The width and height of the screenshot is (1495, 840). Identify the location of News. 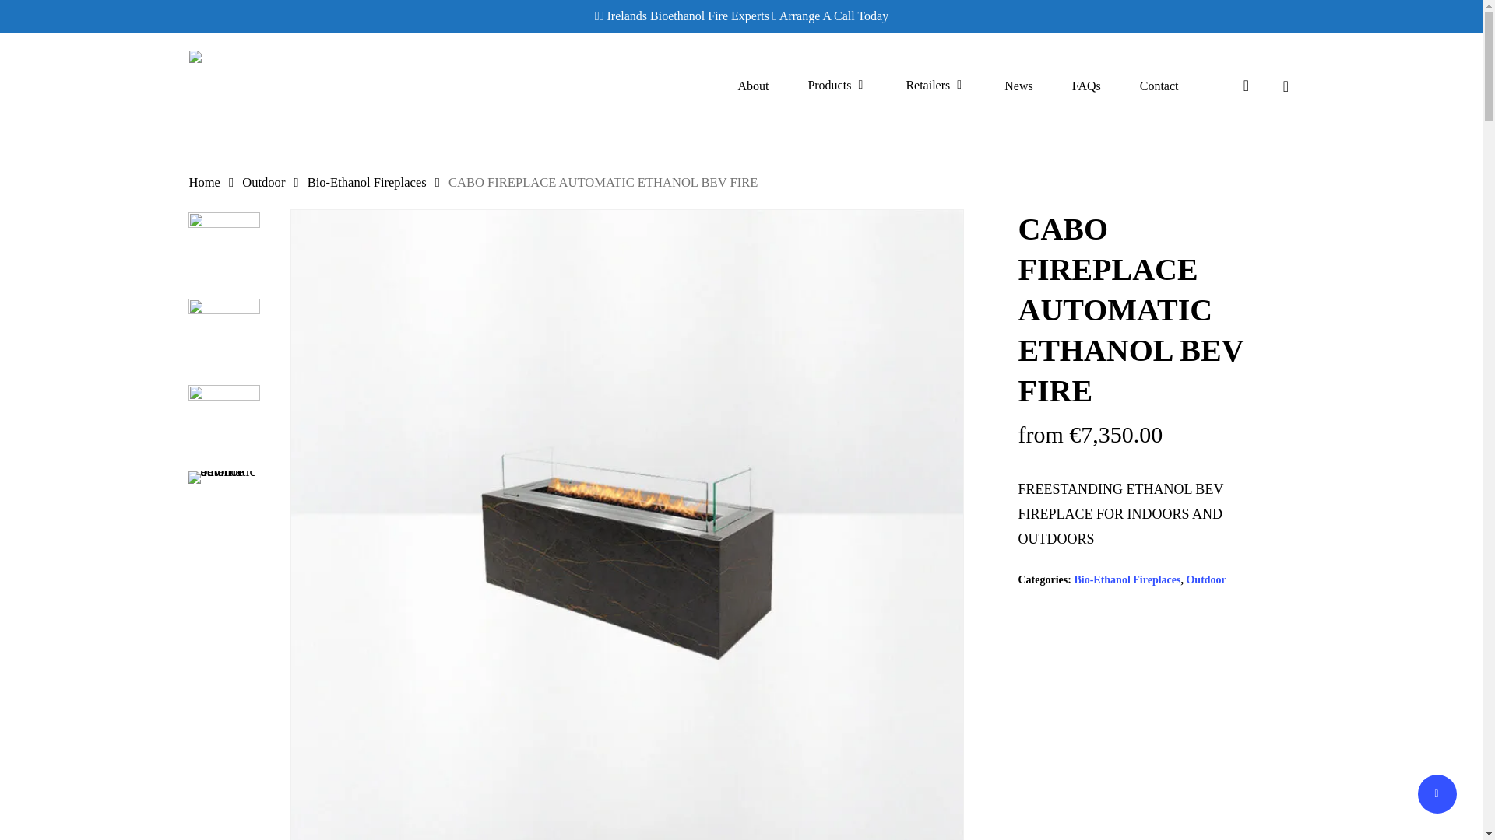
(1018, 85).